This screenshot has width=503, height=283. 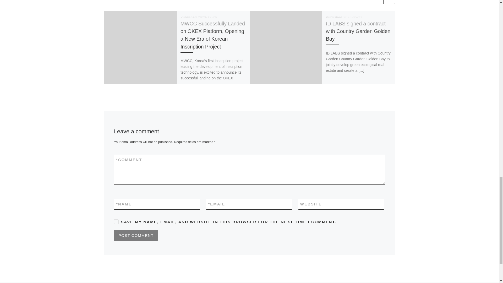 What do you see at coordinates (389, 2) in the screenshot?
I see `Next related articles` at bounding box center [389, 2].